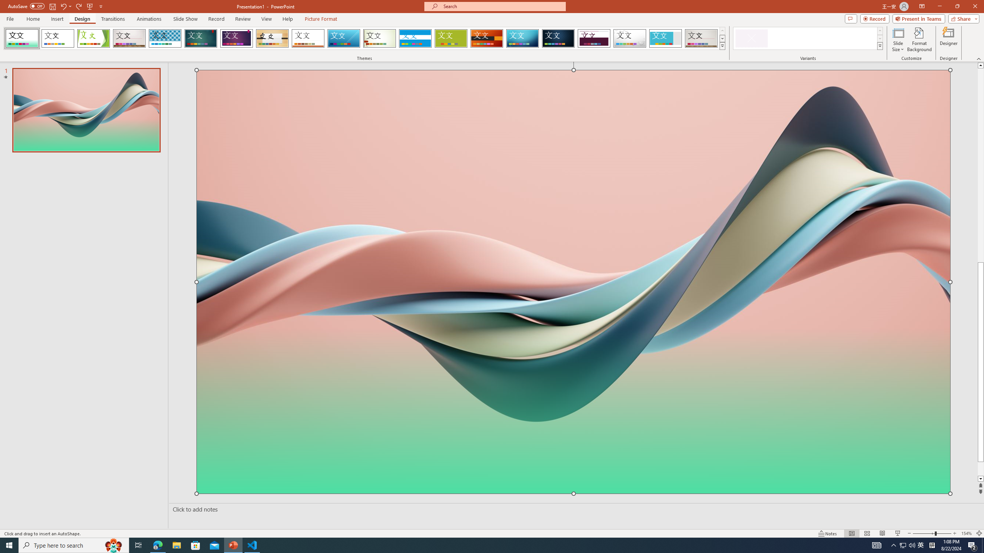  I want to click on Line up, so click(981, 65).